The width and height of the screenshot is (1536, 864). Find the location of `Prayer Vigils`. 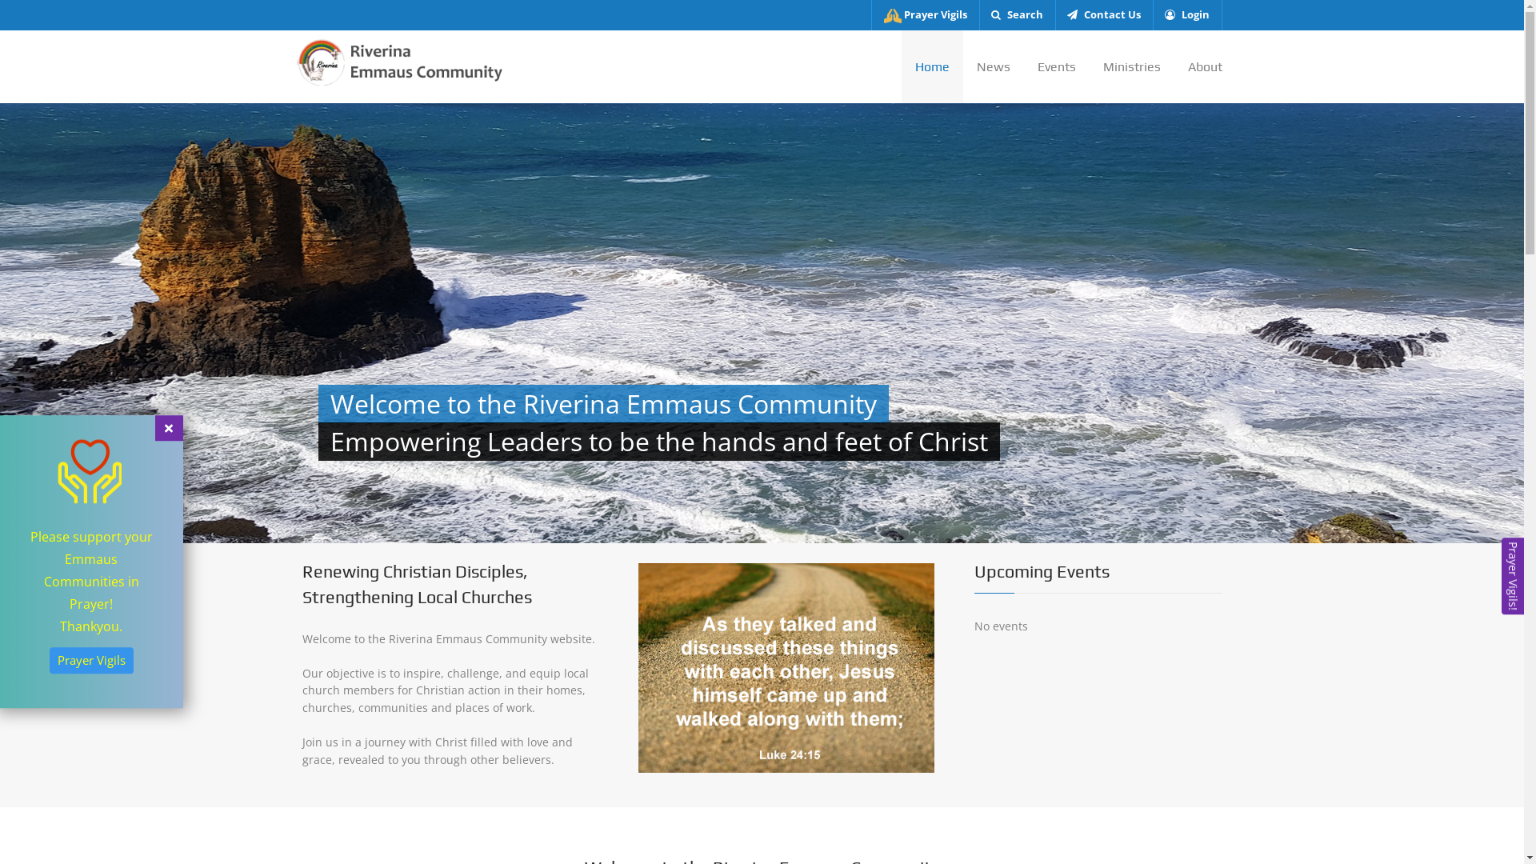

Prayer Vigils is located at coordinates (91, 661).